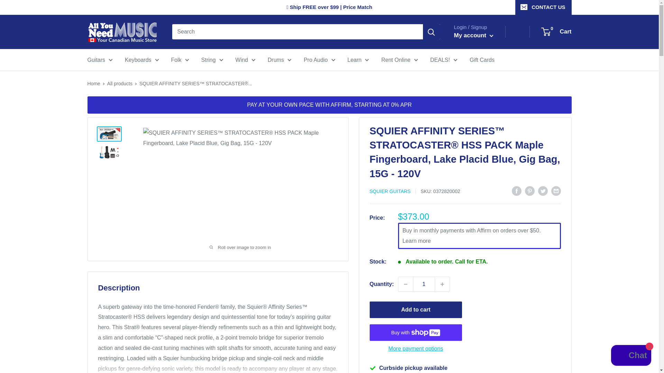 The width and height of the screenshot is (664, 373). Describe the element at coordinates (543, 7) in the screenshot. I see `CONTACT US` at that location.